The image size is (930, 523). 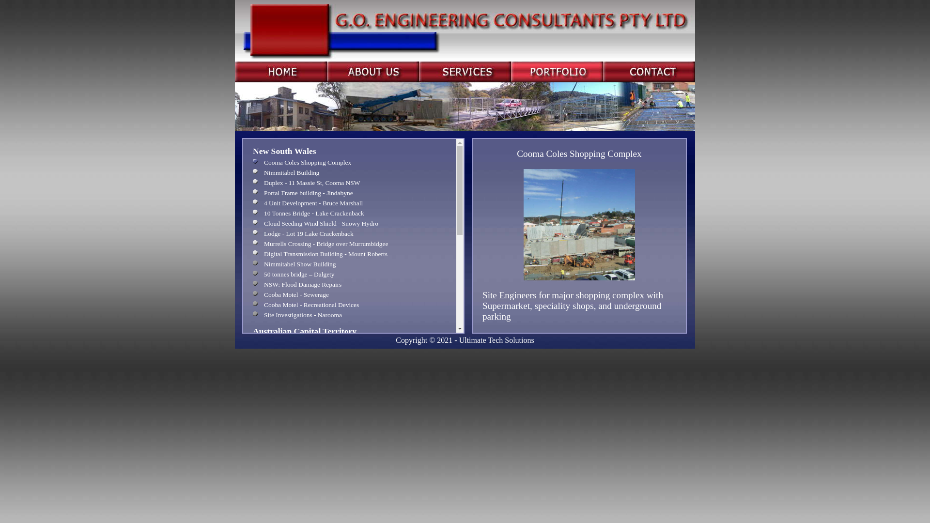 What do you see at coordinates (350, 305) in the screenshot?
I see `Cooba Motel - Recreational Devices` at bounding box center [350, 305].